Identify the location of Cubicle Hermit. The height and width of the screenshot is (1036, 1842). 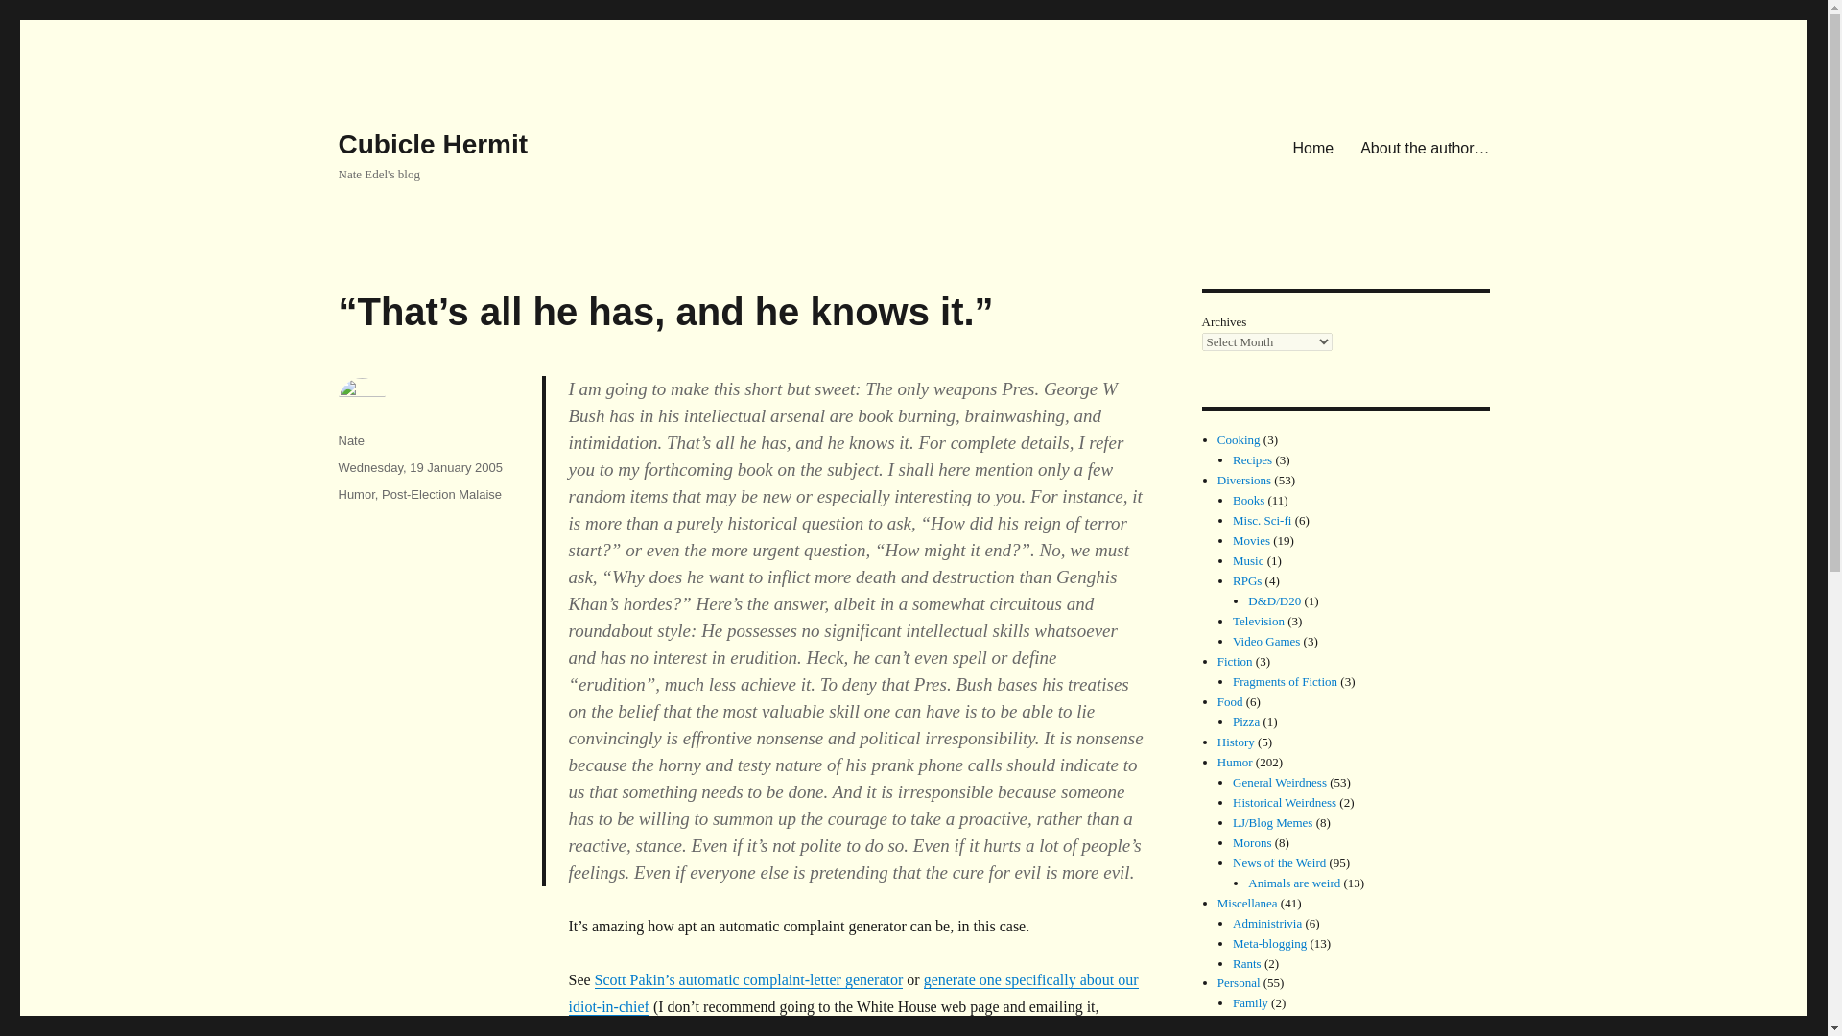
(432, 144).